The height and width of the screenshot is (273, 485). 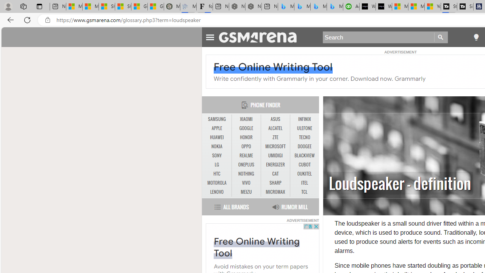 I want to click on SHARP, so click(x=275, y=183).